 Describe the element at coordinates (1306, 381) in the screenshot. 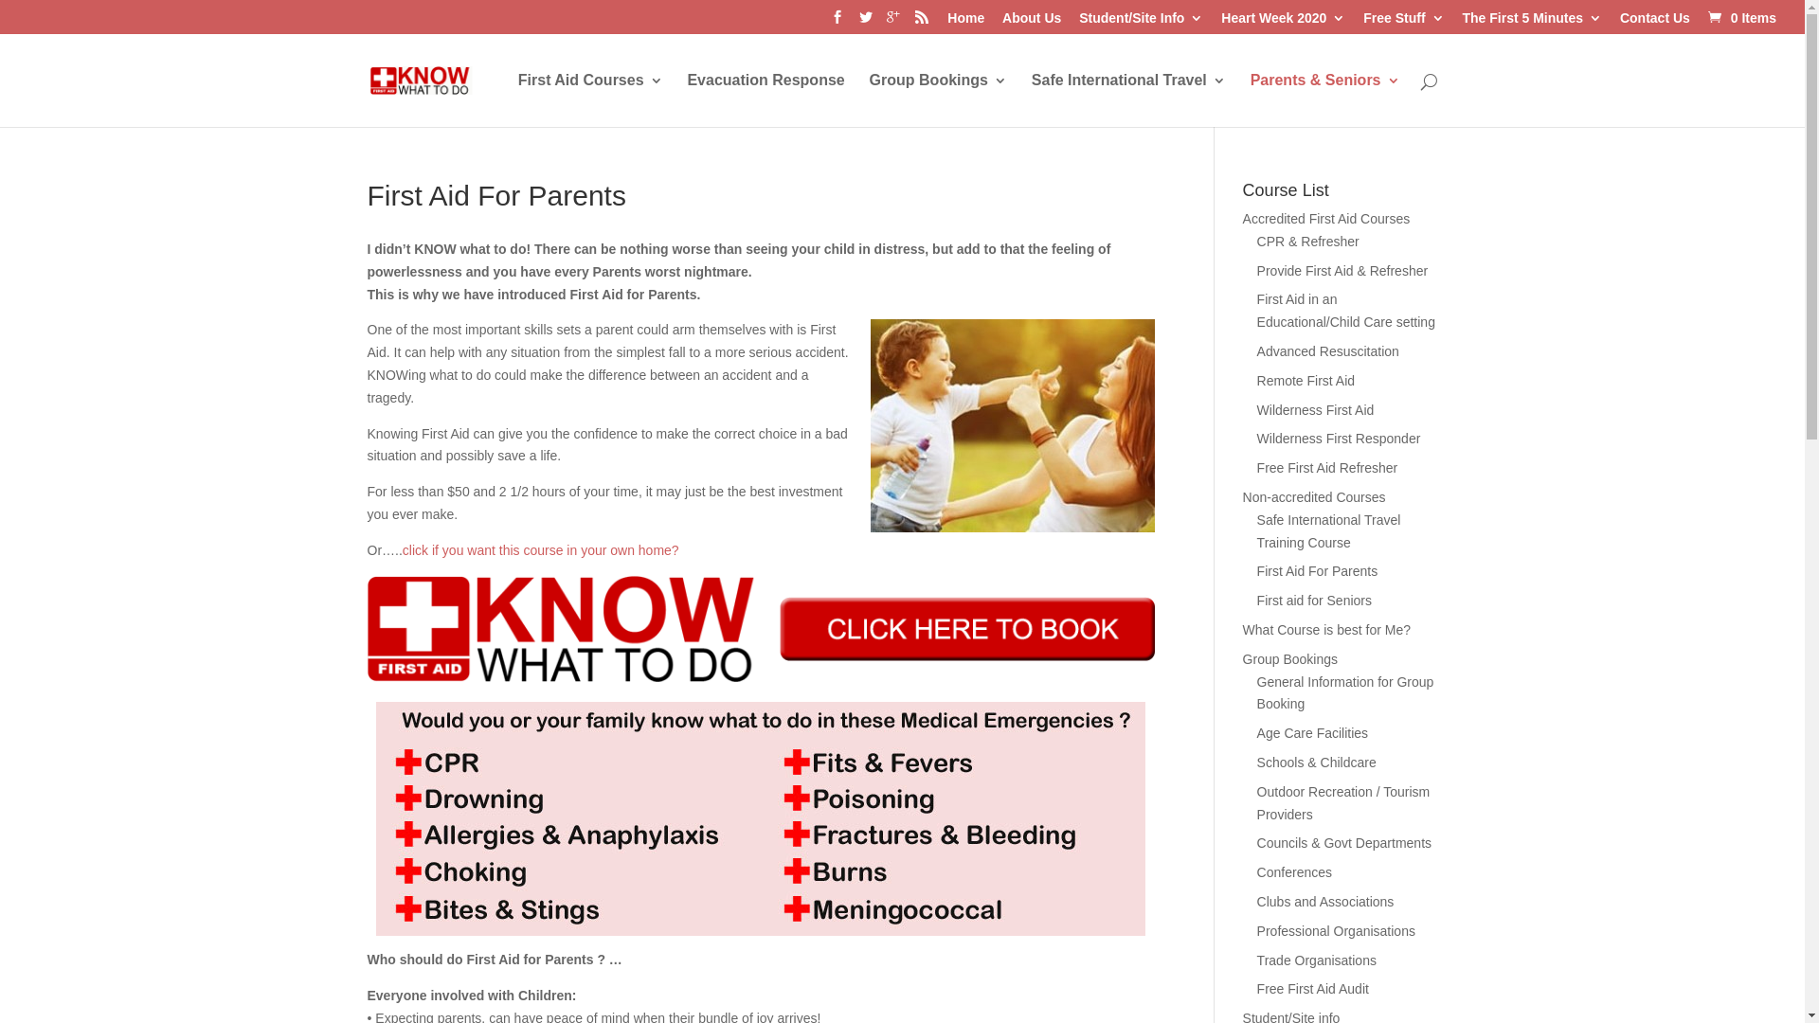

I see `Remote First Aid` at that location.